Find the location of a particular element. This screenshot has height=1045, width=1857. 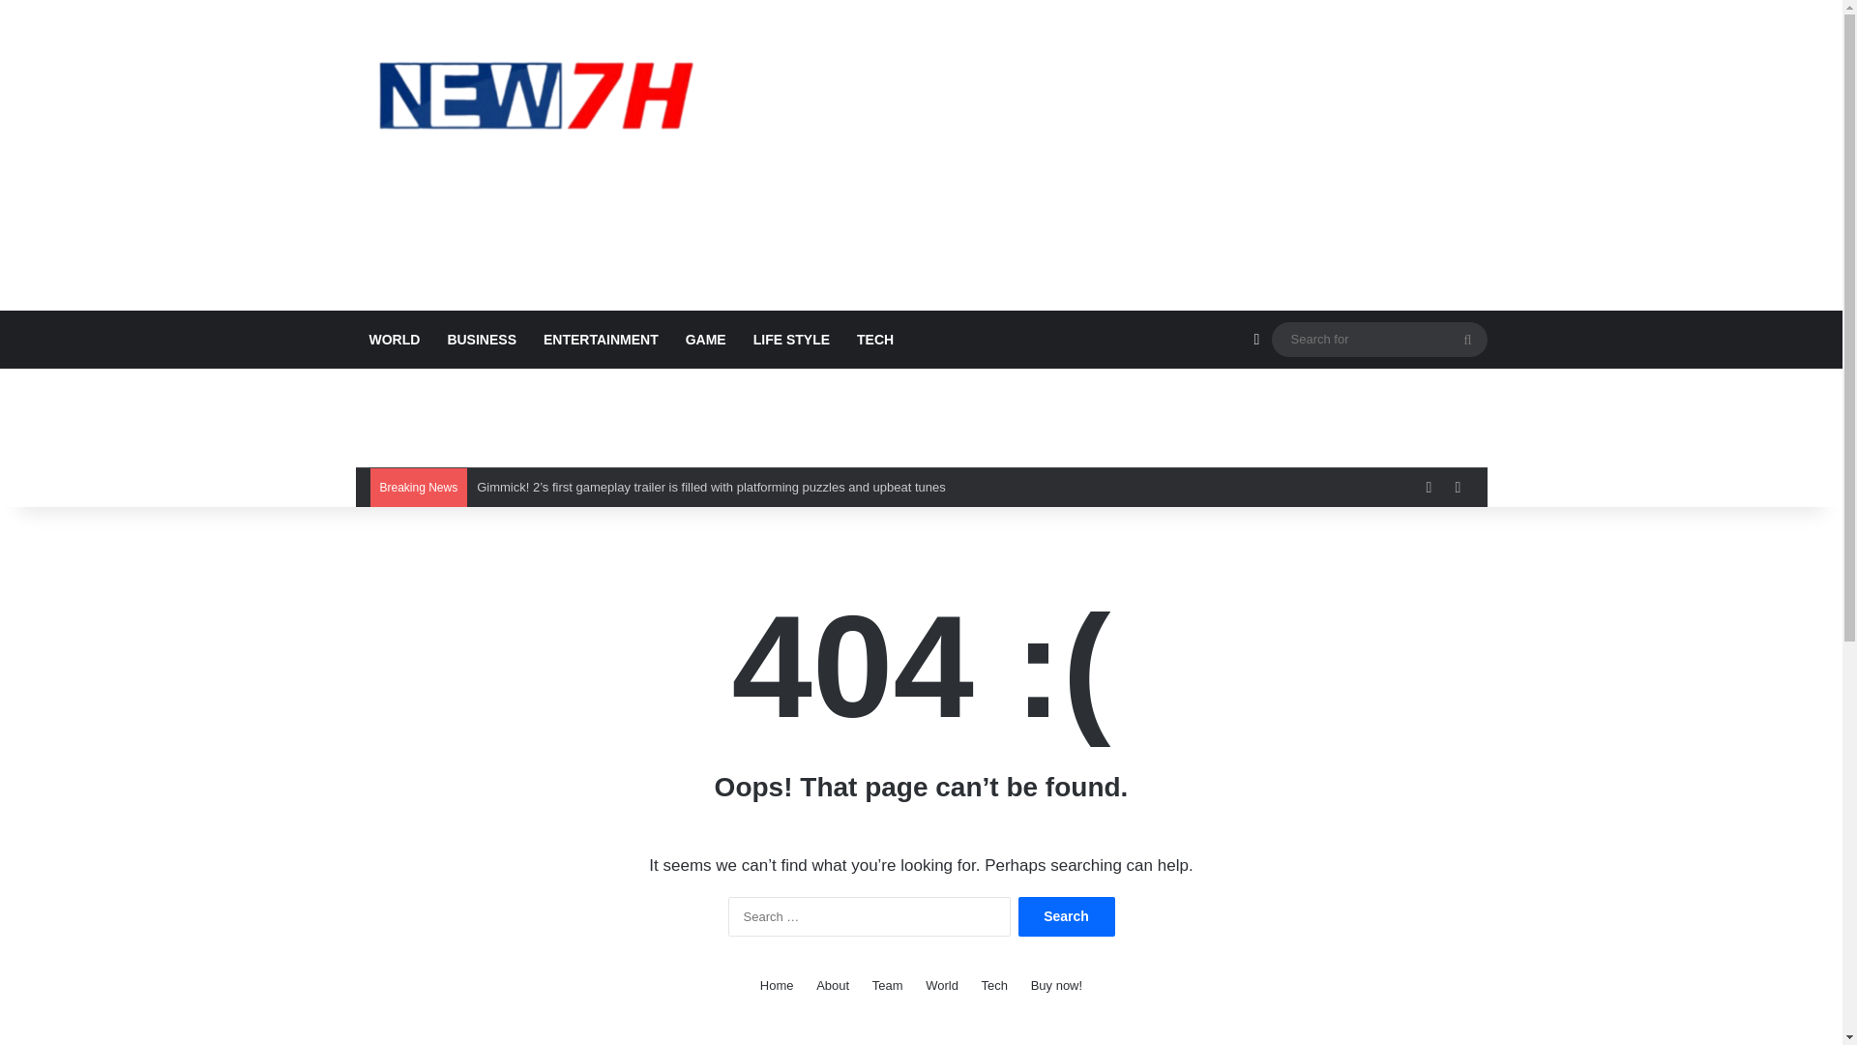

News7h is located at coordinates (534, 94).